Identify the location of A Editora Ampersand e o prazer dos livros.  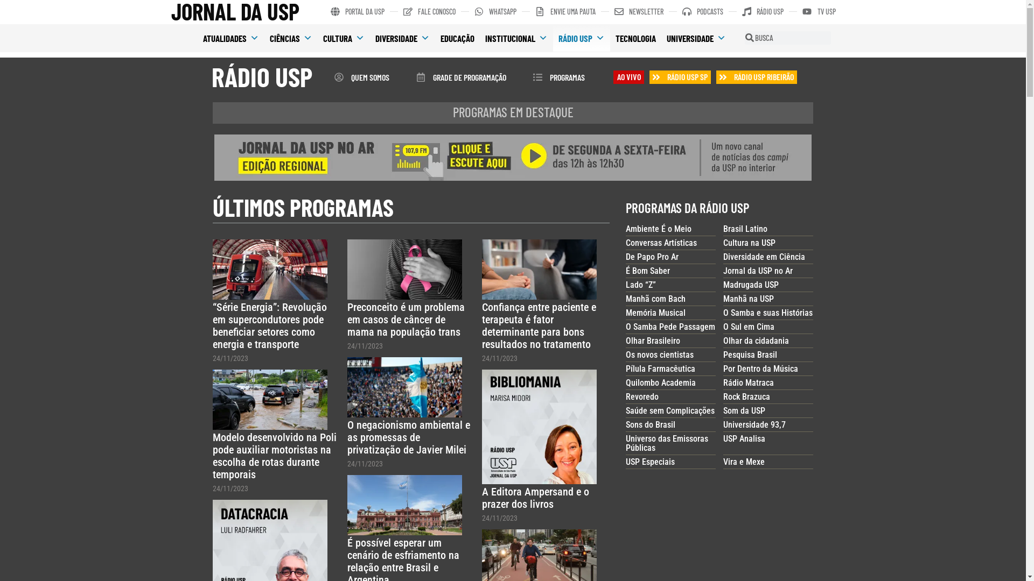
(535, 498).